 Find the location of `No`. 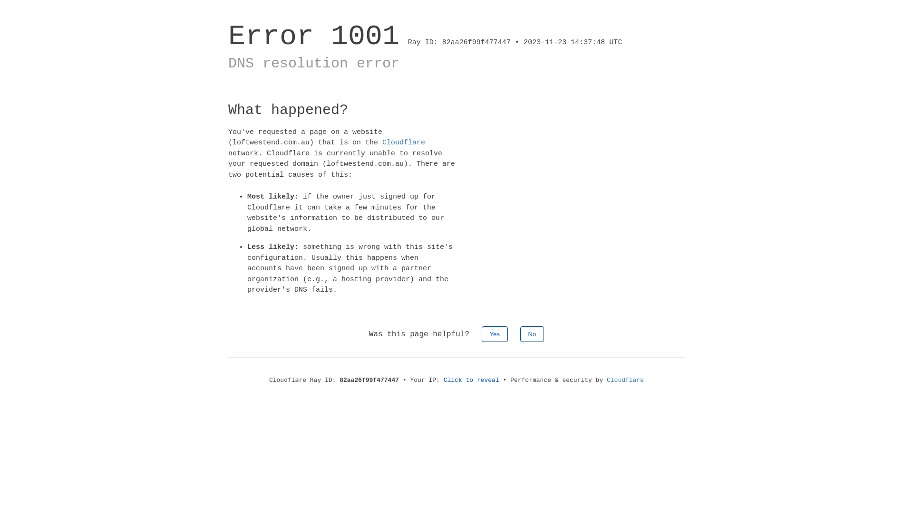

No is located at coordinates (533, 333).